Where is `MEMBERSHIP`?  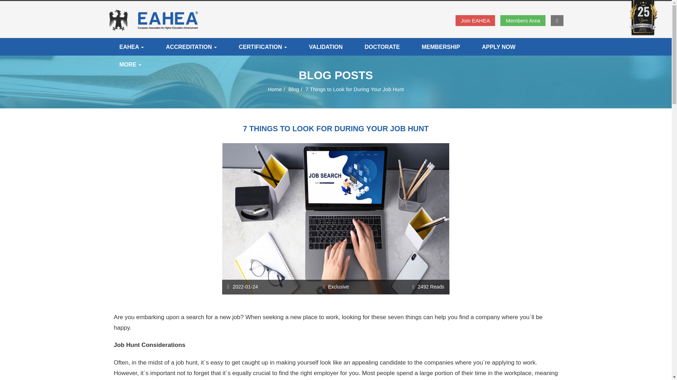 MEMBERSHIP is located at coordinates (441, 46).